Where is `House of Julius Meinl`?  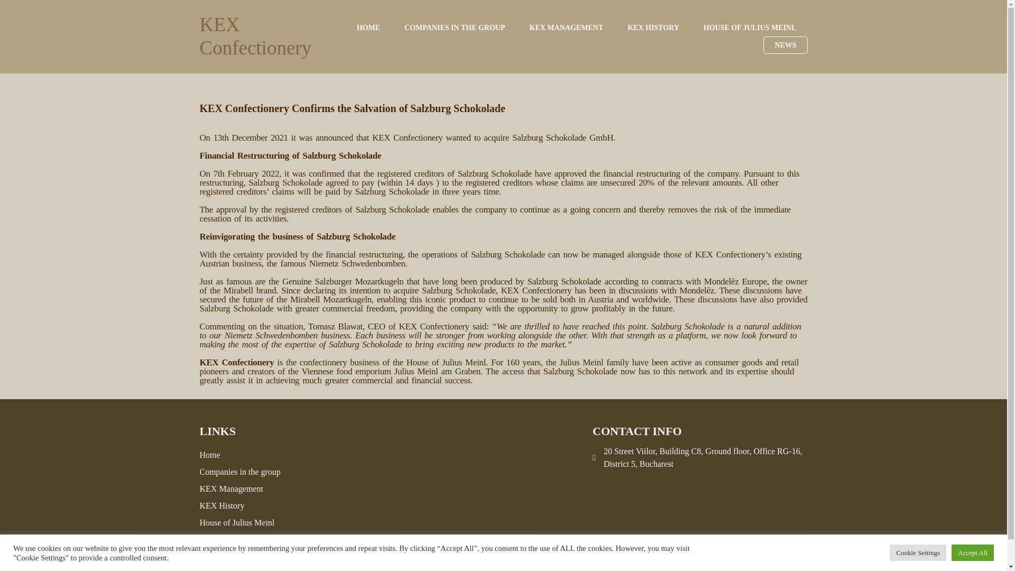 House of Julius Meinl is located at coordinates (272, 523).